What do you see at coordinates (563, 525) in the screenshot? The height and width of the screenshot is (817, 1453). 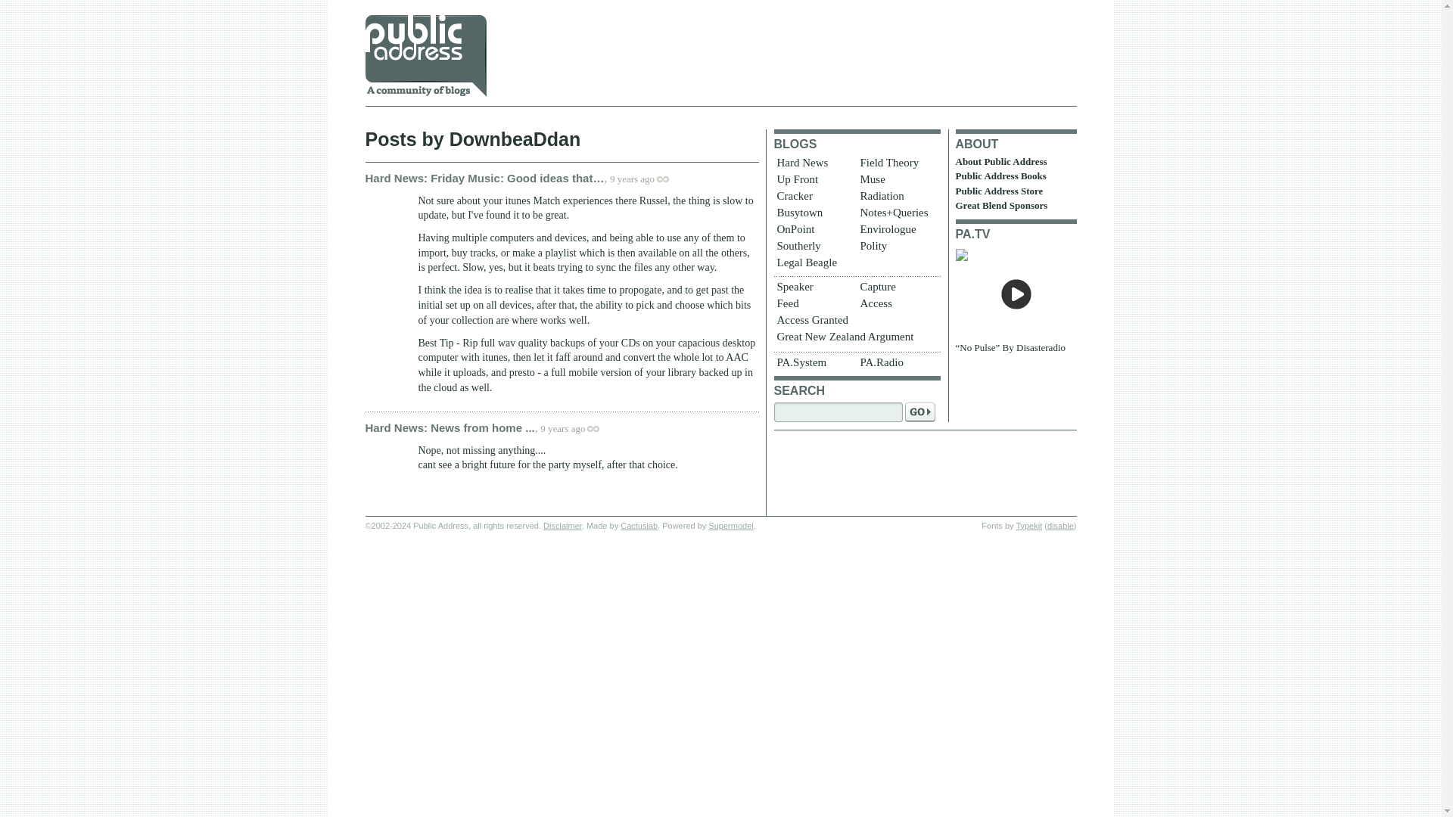 I see `Disclaimer` at bounding box center [563, 525].